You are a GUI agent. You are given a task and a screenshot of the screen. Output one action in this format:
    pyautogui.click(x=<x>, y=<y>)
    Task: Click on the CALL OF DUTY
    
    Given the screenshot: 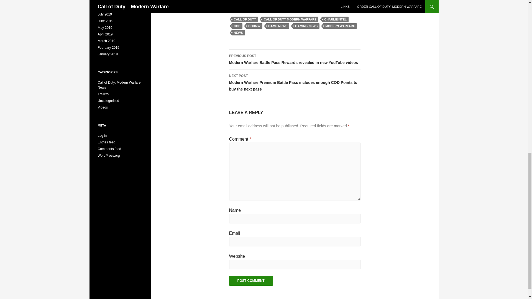 What is the action you would take?
    pyautogui.click(x=244, y=19)
    